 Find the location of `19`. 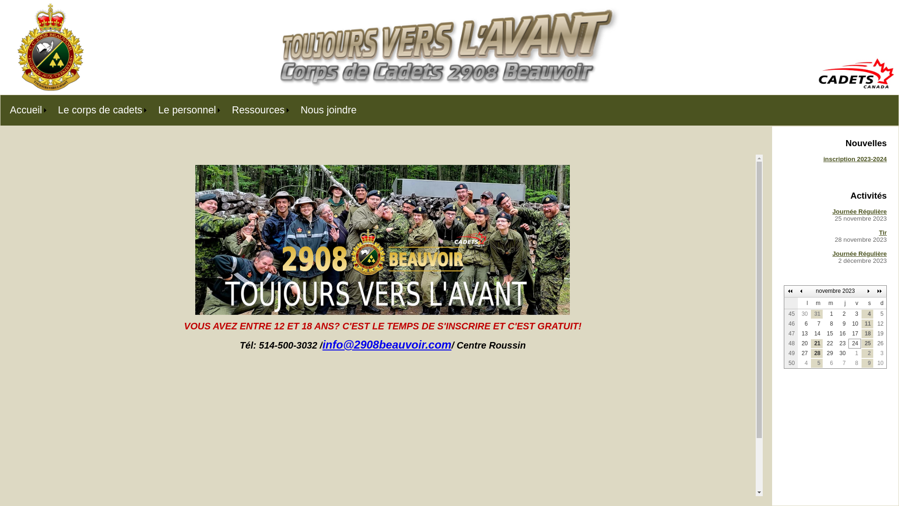

19 is located at coordinates (880, 334).